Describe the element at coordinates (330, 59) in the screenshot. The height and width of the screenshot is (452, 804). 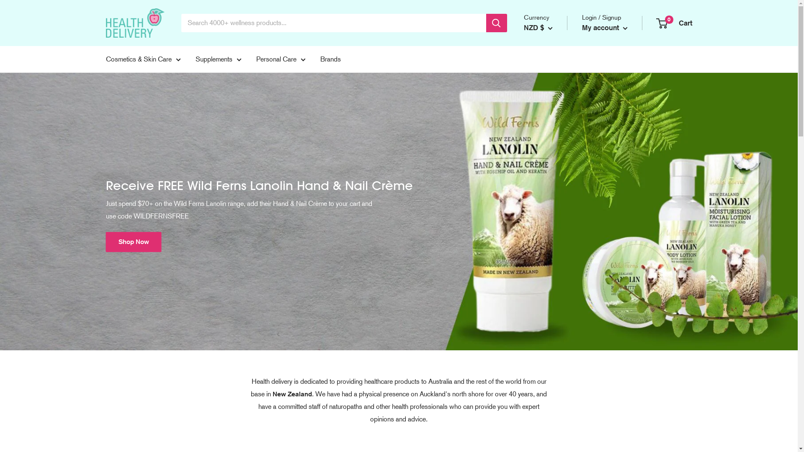
I see `Brands` at that location.